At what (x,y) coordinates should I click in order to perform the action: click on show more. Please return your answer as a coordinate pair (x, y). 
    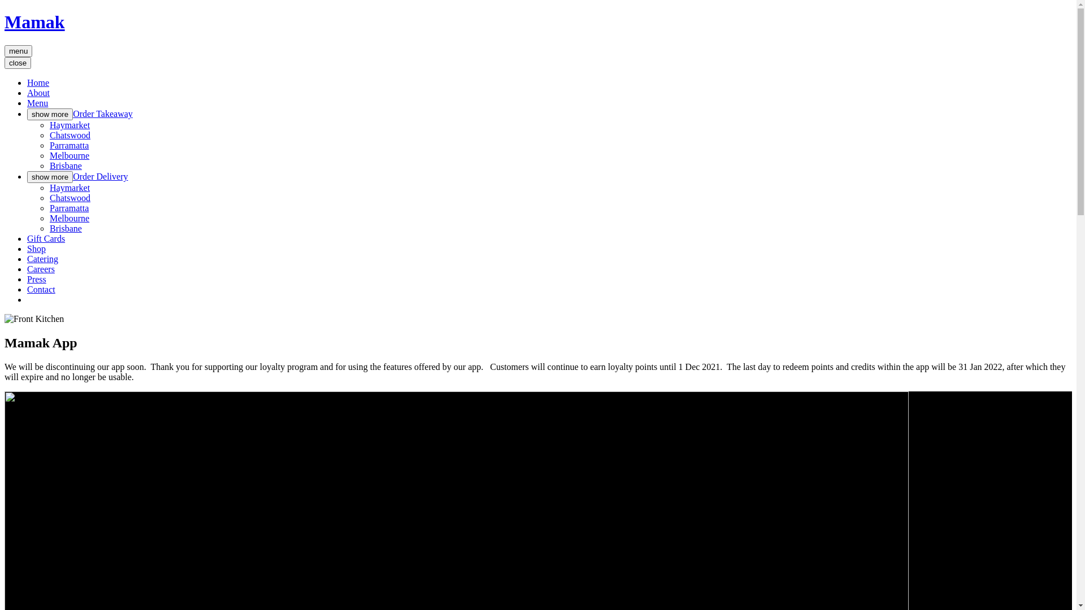
    Looking at the image, I should click on (50, 114).